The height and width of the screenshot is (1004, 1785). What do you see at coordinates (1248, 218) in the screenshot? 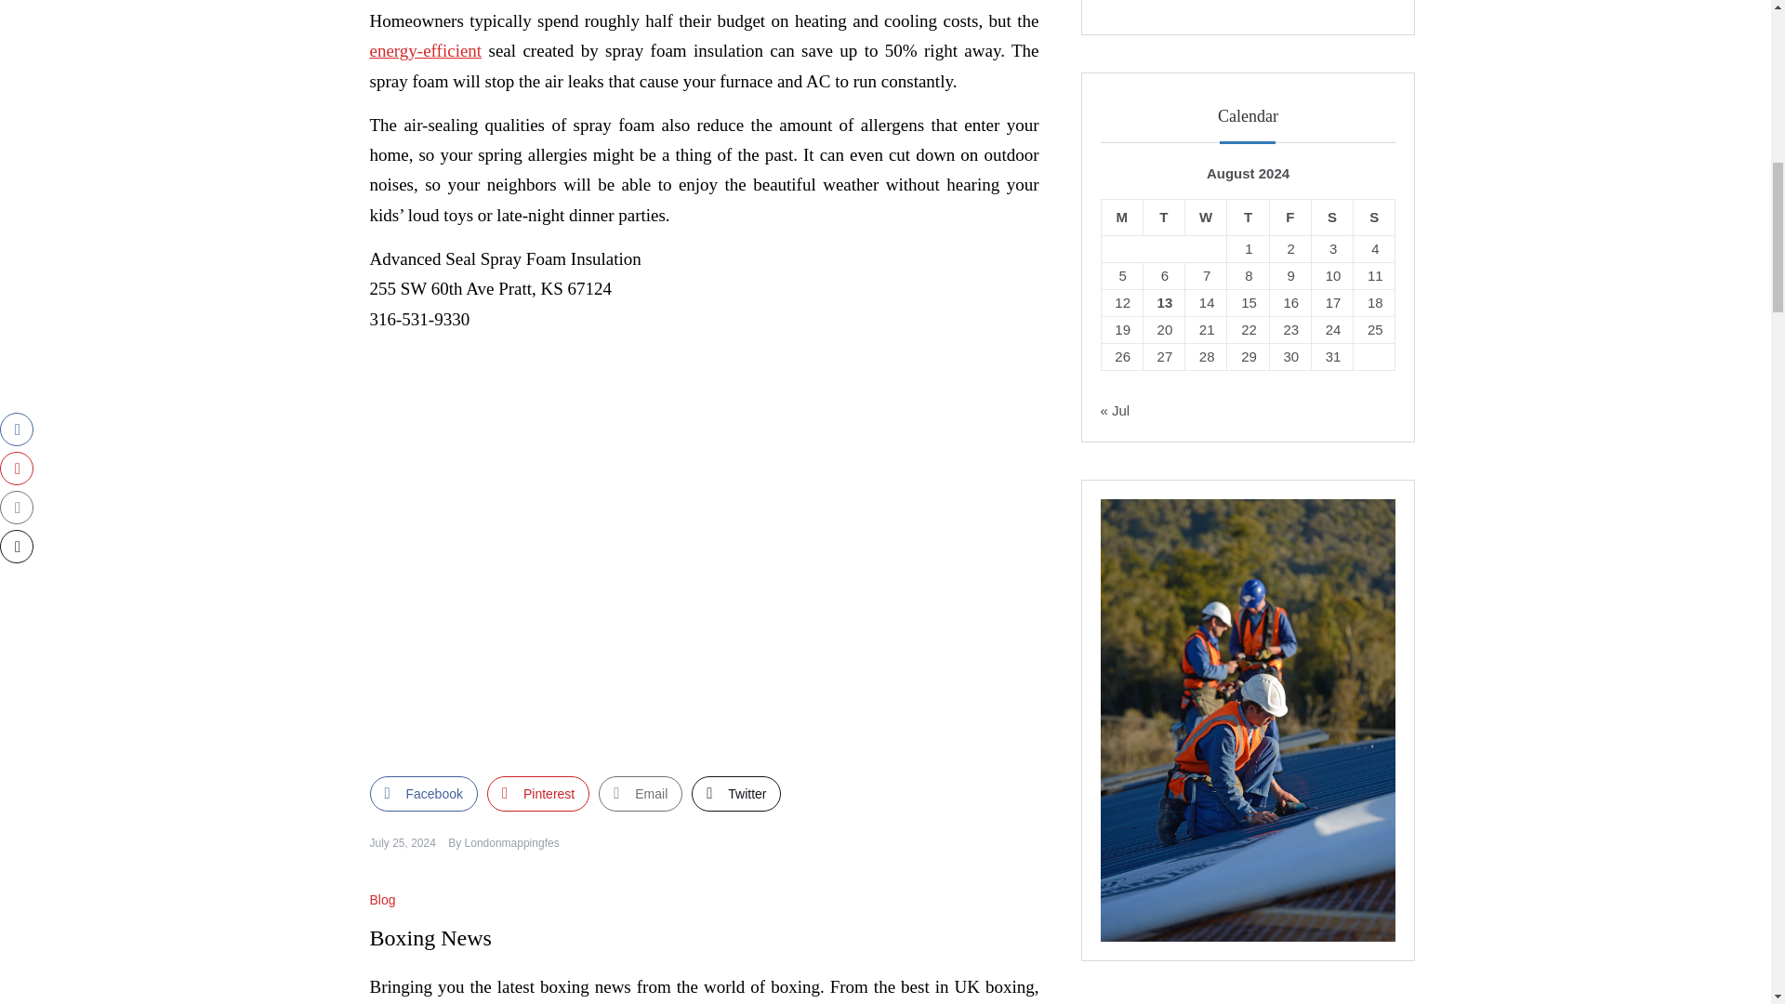
I see `Thursday` at bounding box center [1248, 218].